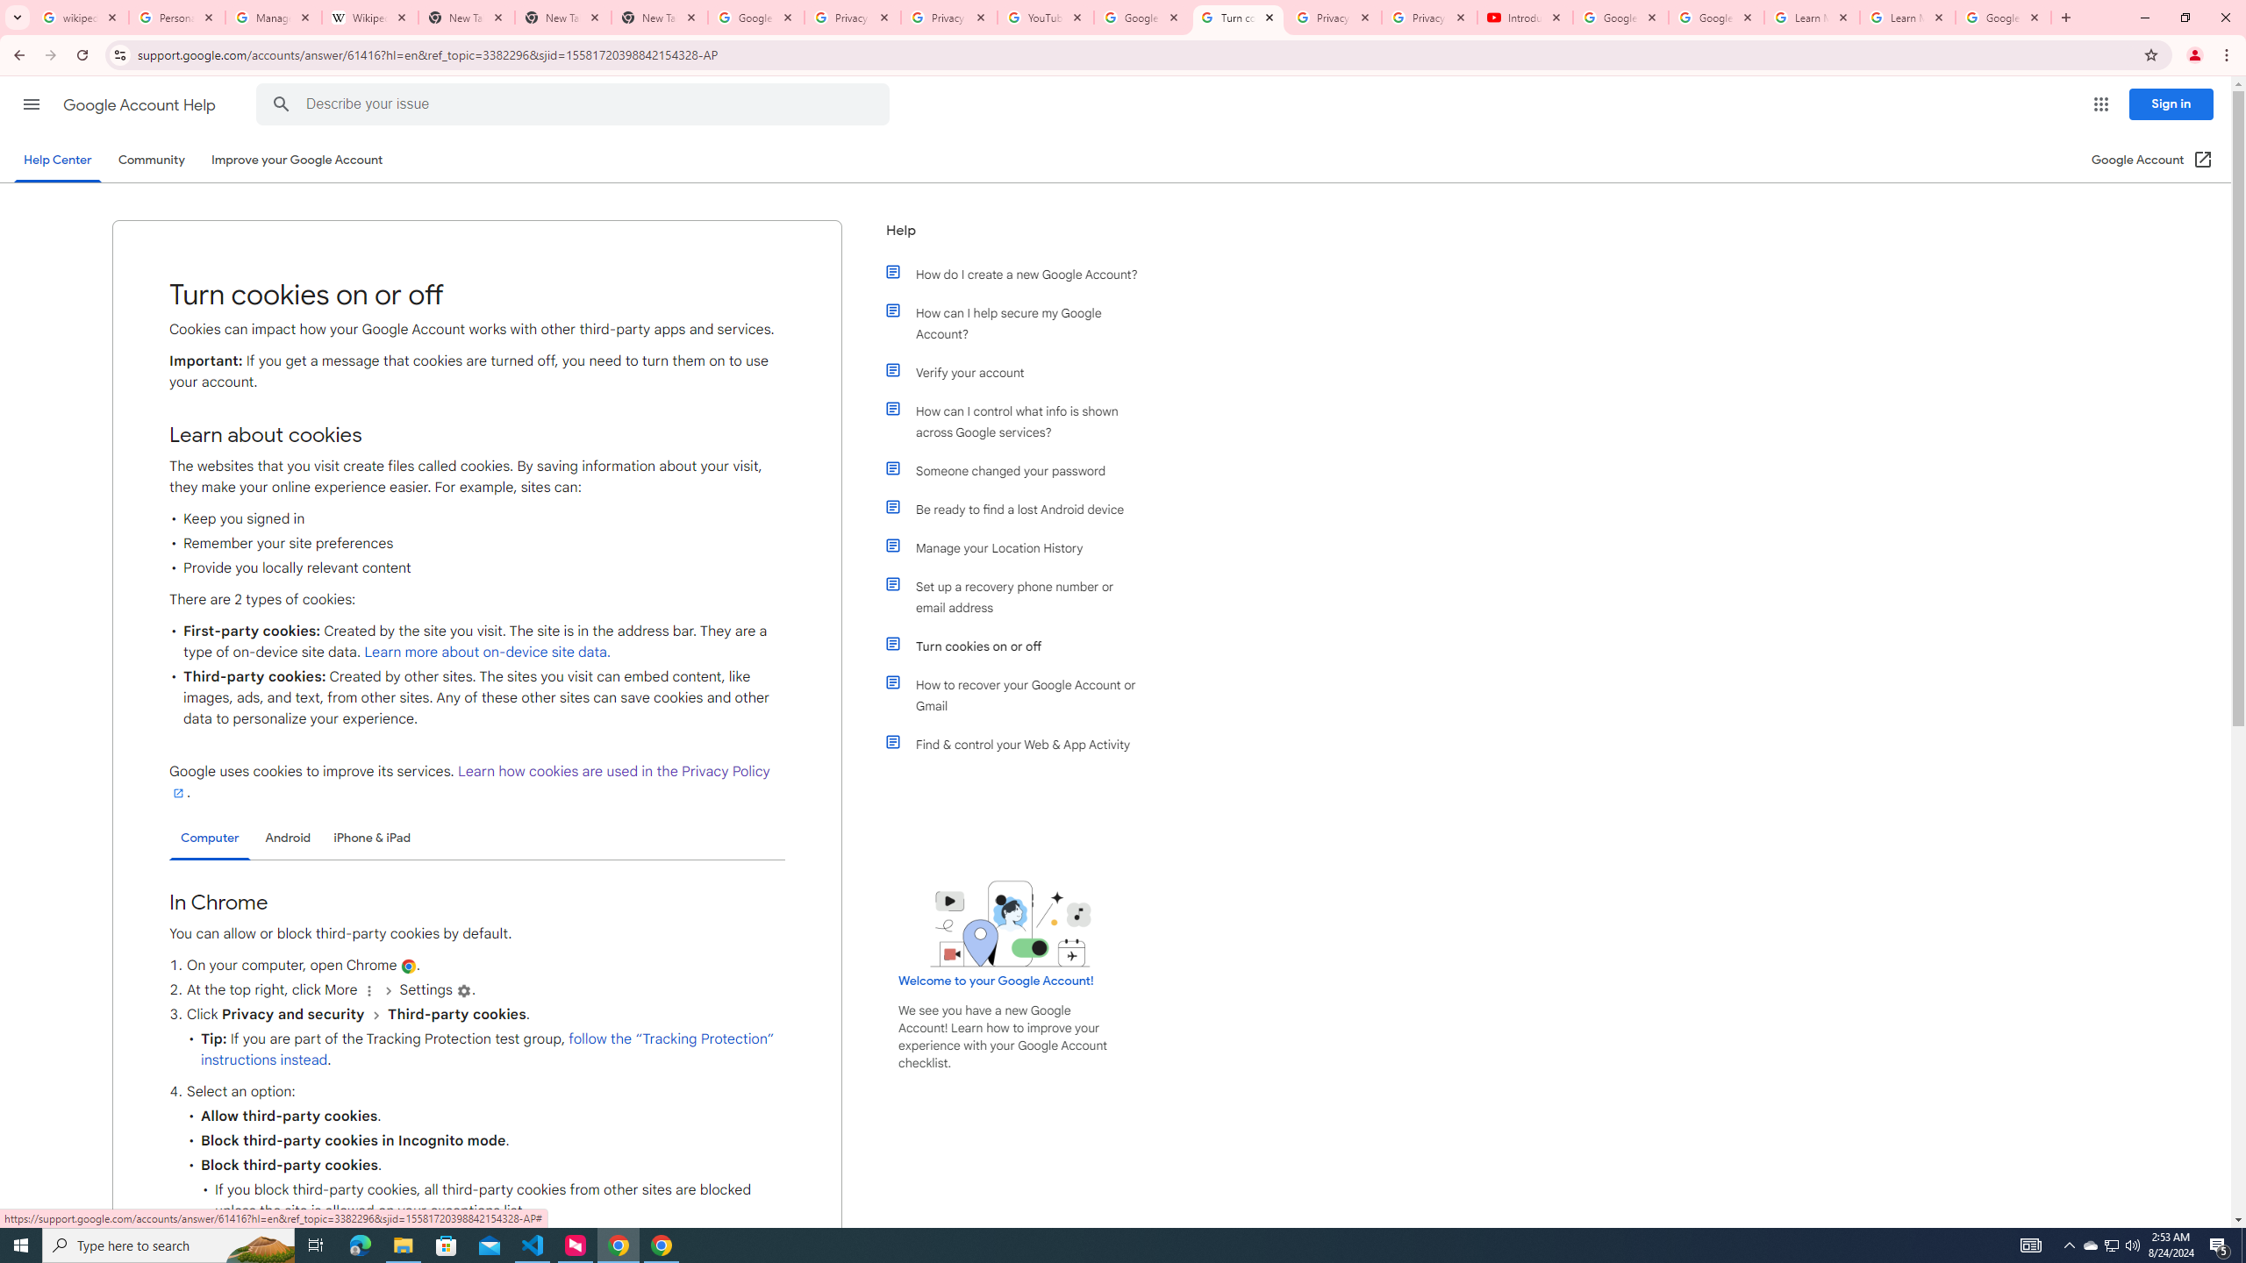 This screenshot has width=2246, height=1263. What do you see at coordinates (1239, 18) in the screenshot?
I see `Turn cookies on or off - Computer - Google Account Help` at bounding box center [1239, 18].